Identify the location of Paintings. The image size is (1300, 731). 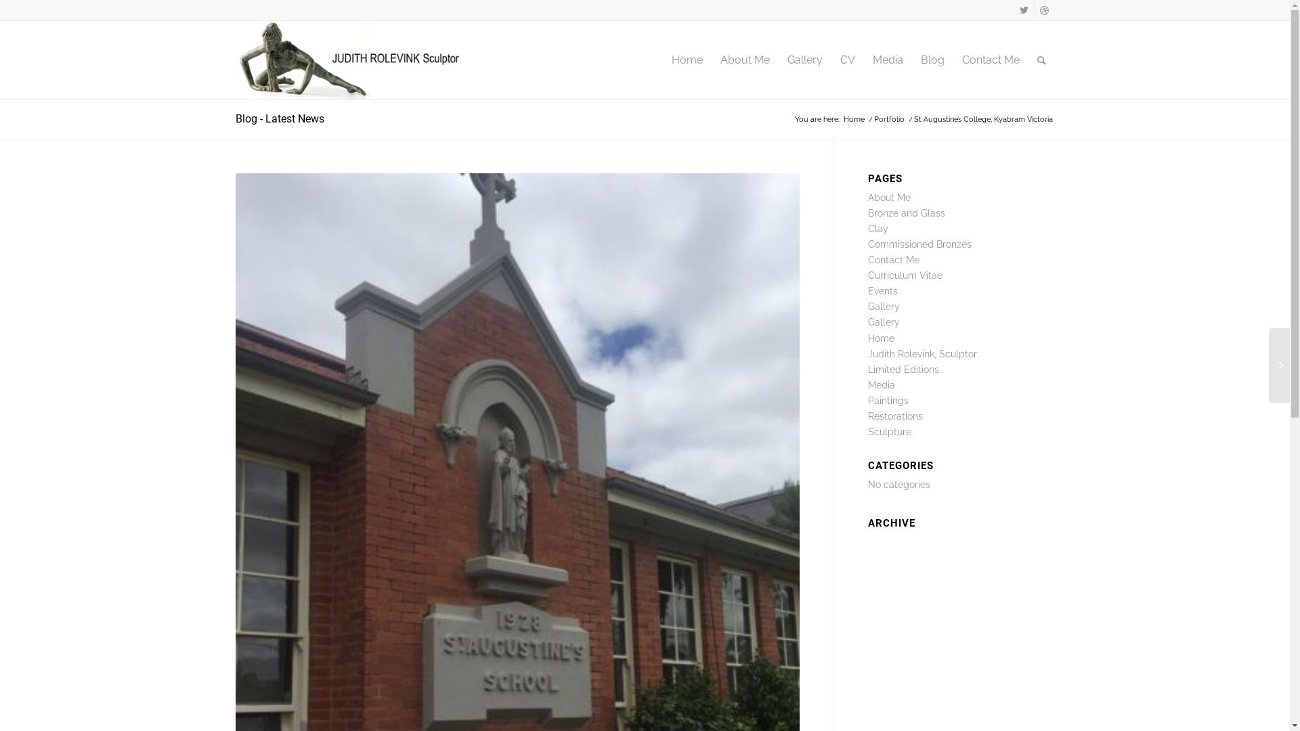
(888, 401).